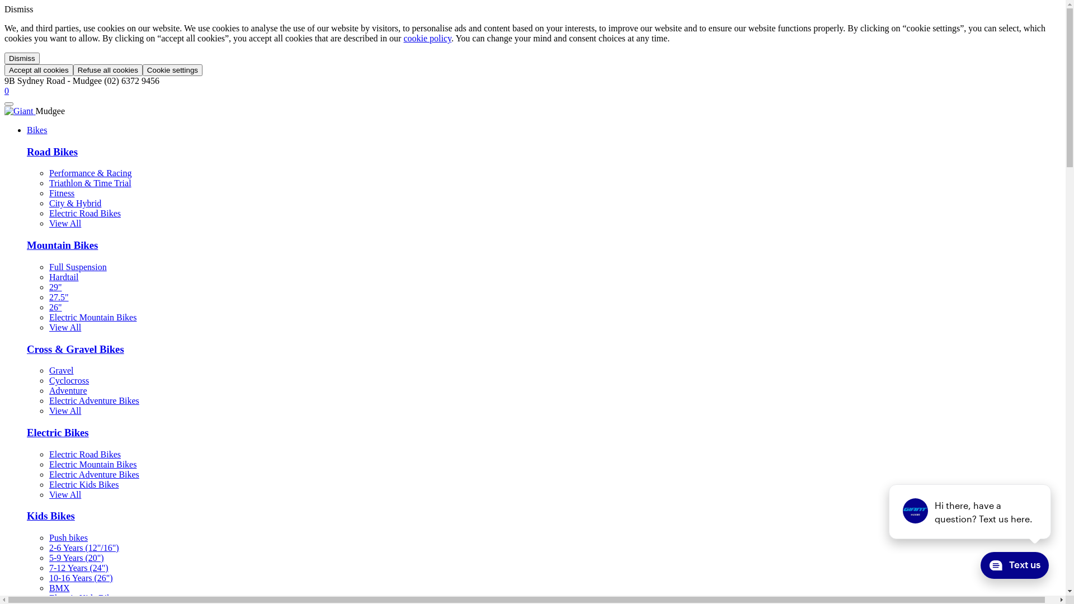  Describe the element at coordinates (91, 173) in the screenshot. I see `Performance & Racing` at that location.